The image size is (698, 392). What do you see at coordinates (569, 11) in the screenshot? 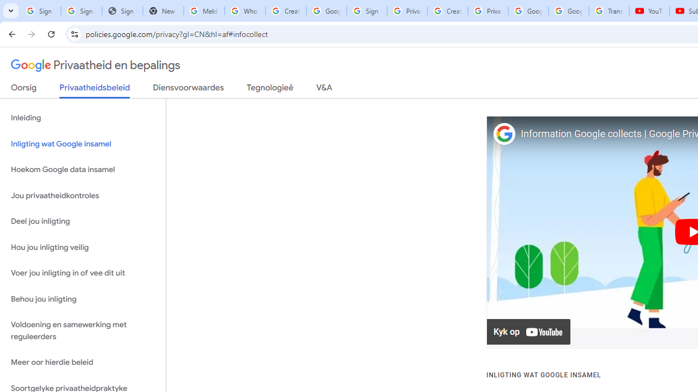
I see `Google Account` at bounding box center [569, 11].